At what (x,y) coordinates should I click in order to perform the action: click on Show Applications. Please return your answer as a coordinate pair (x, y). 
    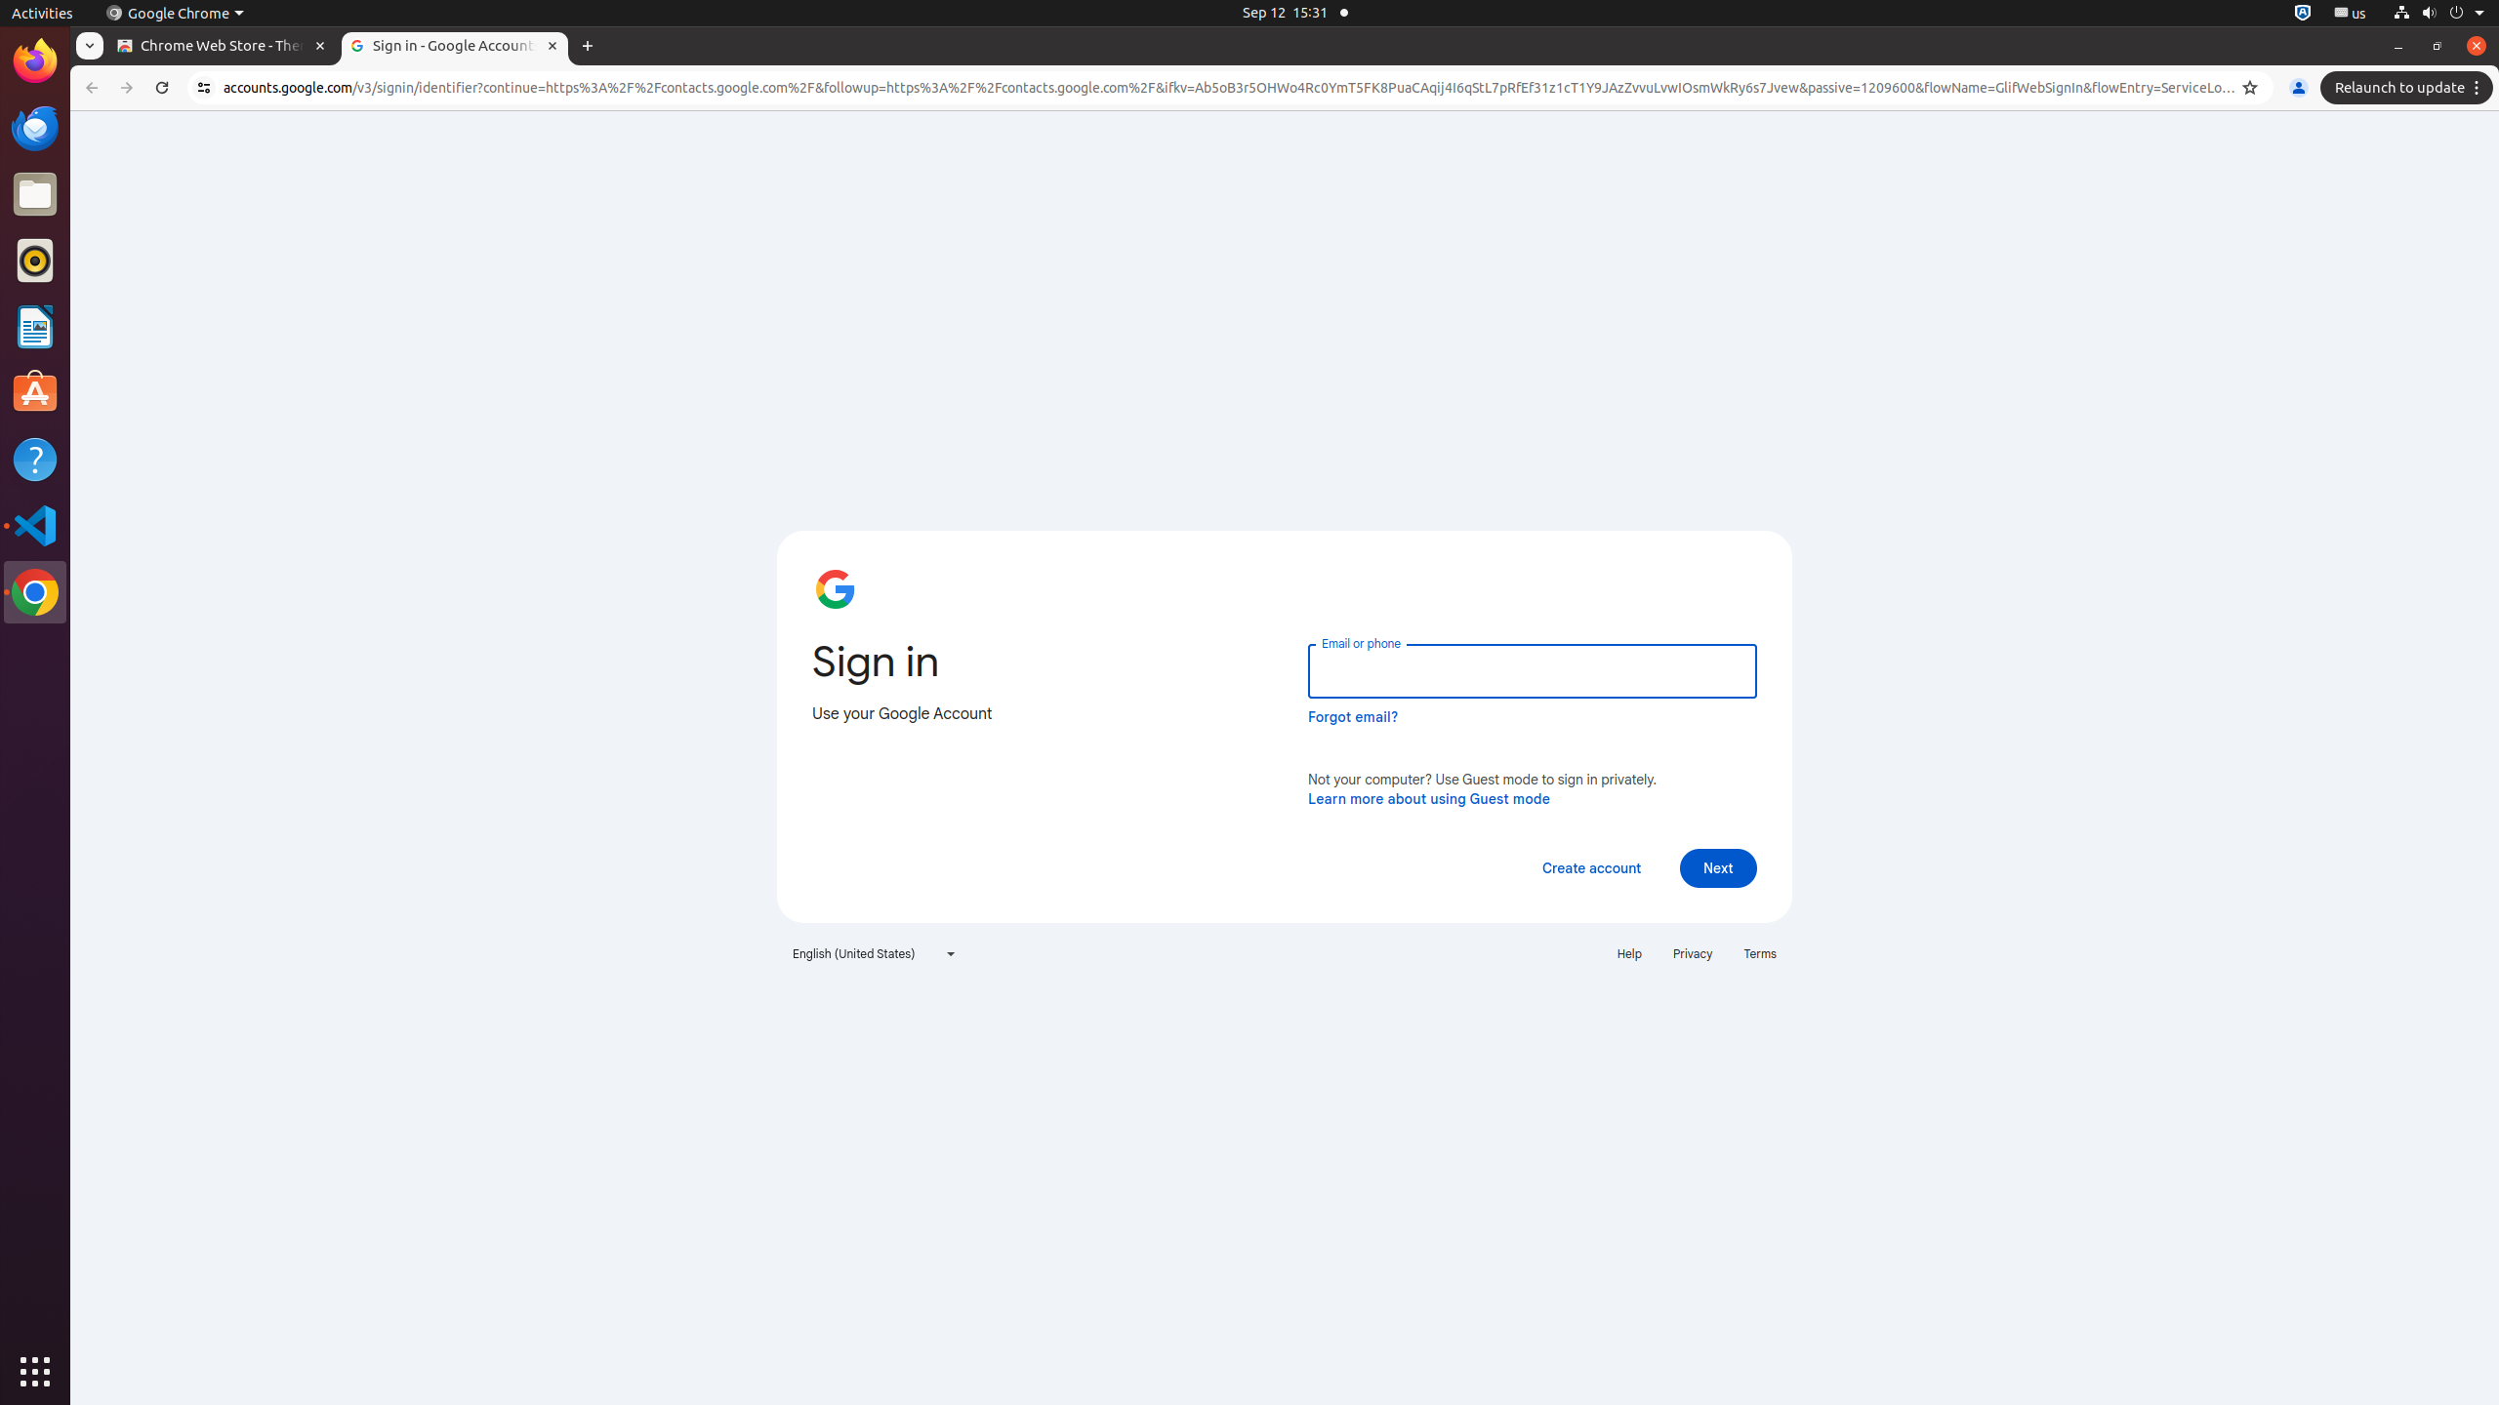
    Looking at the image, I should click on (35, 1372).